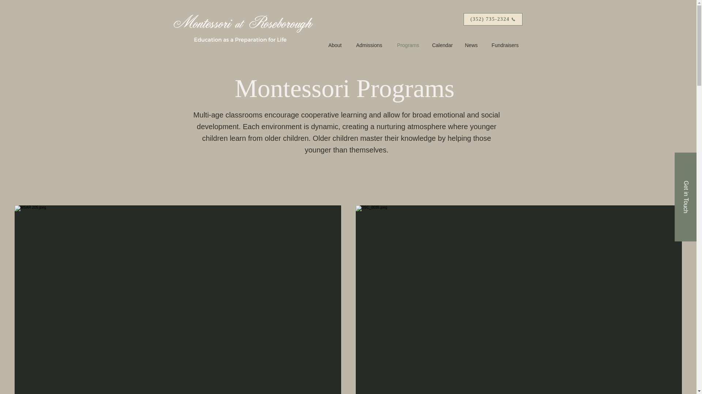  I want to click on Calendar, so click(441, 45).